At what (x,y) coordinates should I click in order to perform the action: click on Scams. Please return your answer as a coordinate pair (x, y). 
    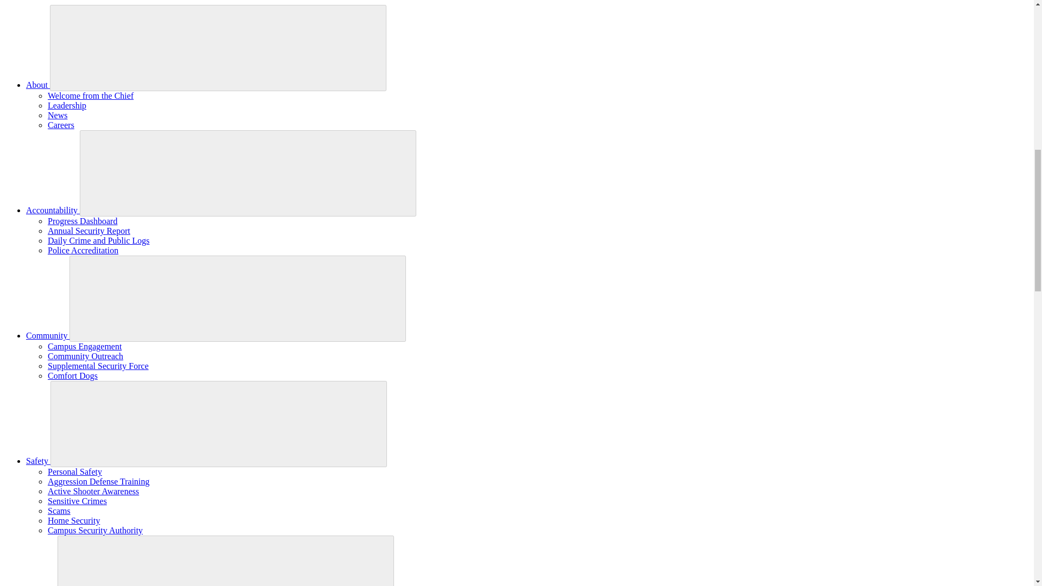
    Looking at the image, I should click on (59, 511).